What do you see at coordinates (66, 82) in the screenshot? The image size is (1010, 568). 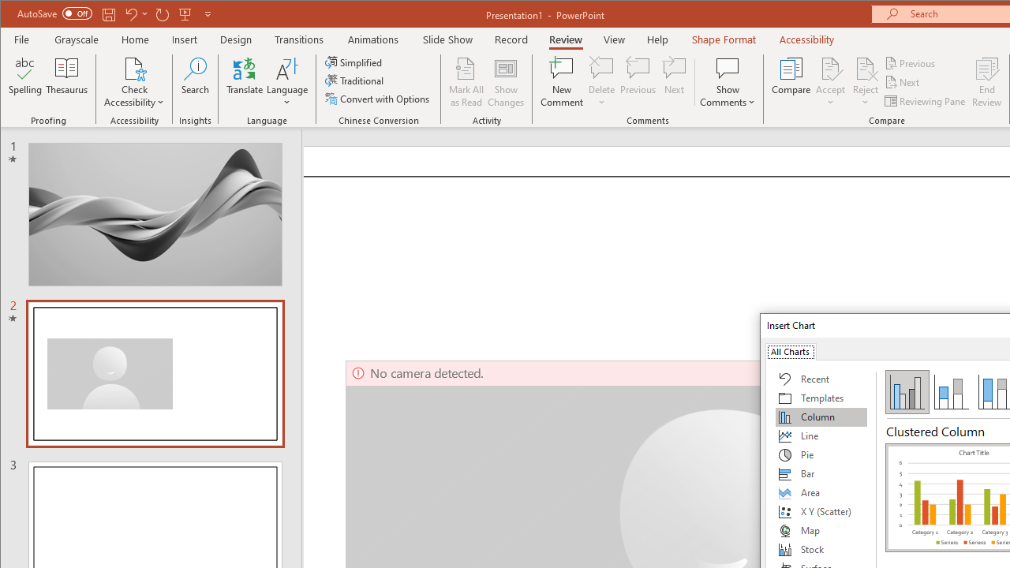 I see `Thesaurus...` at bounding box center [66, 82].